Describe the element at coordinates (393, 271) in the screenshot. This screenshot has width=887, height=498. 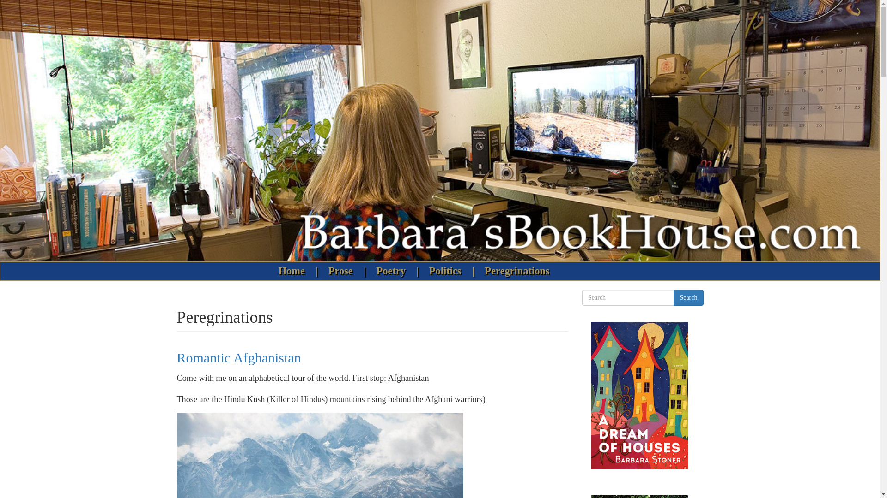
I see `Poetry` at that location.